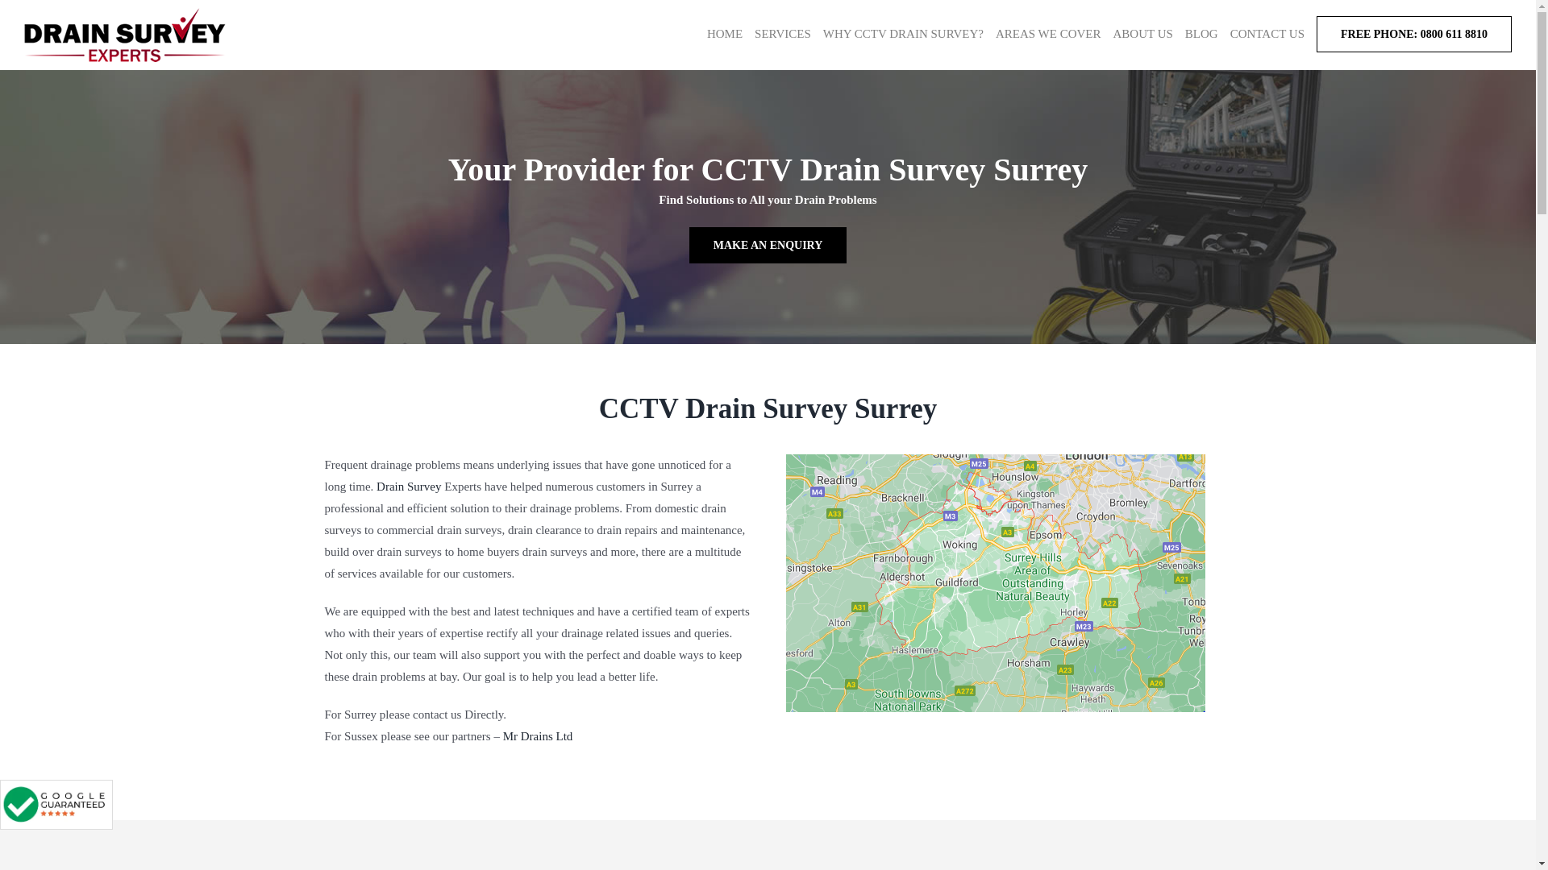  I want to click on Surrey, so click(994, 583).